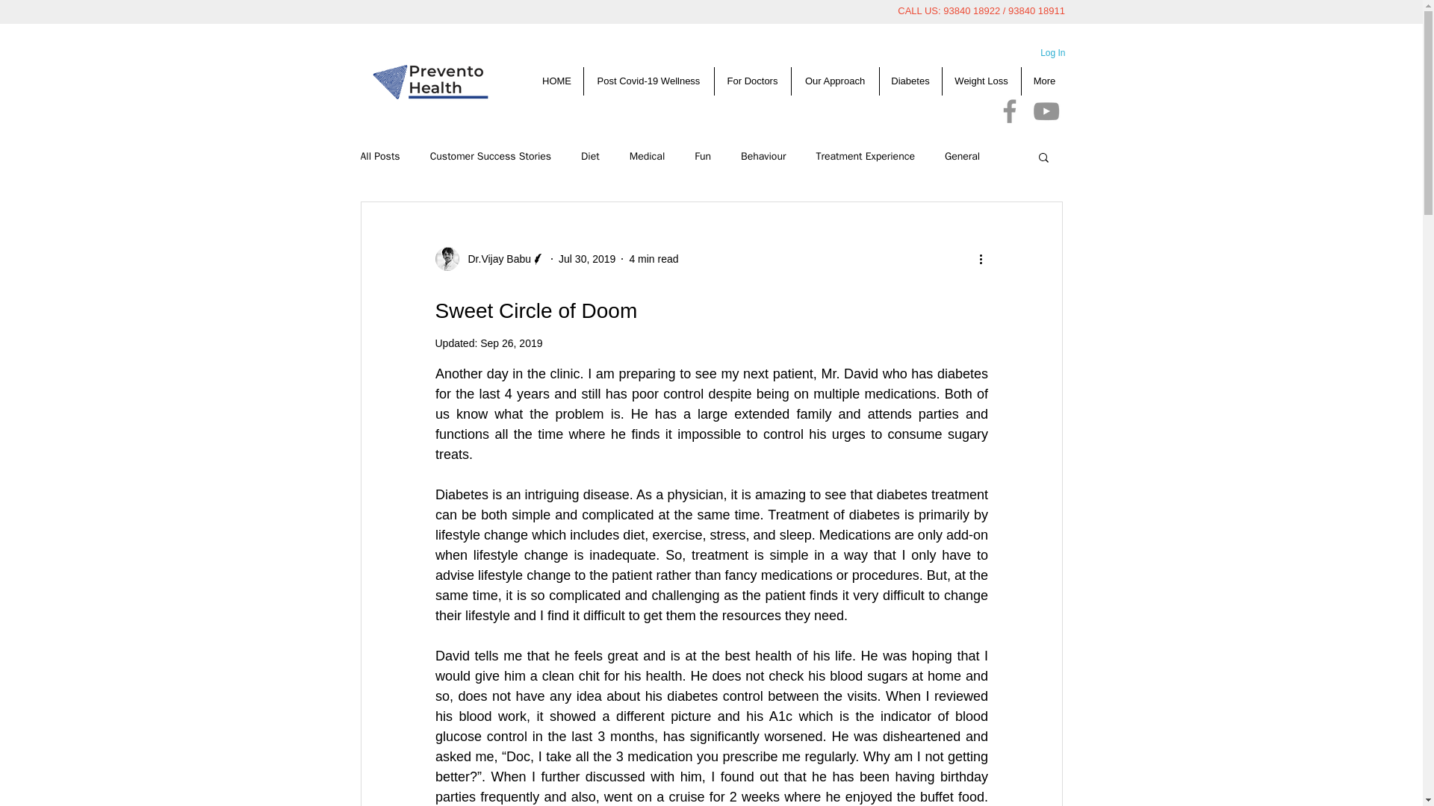  I want to click on Sep 26, 2019, so click(511, 343).